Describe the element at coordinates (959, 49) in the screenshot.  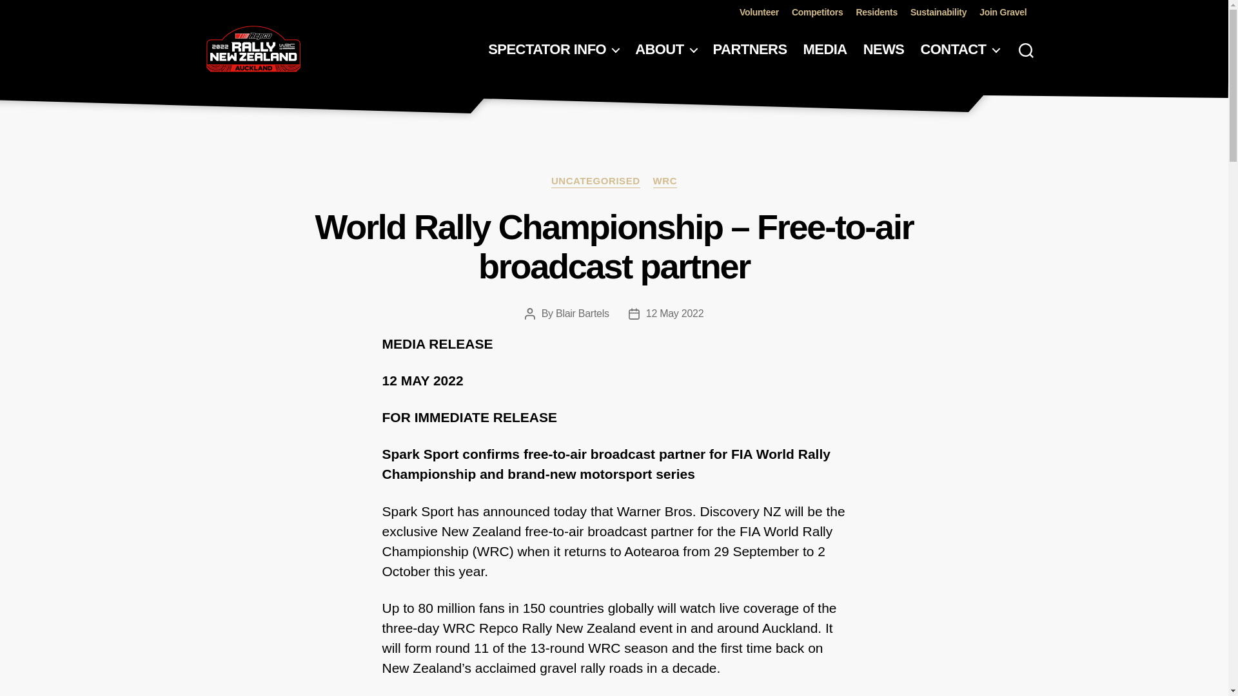
I see `CONTACT` at that location.